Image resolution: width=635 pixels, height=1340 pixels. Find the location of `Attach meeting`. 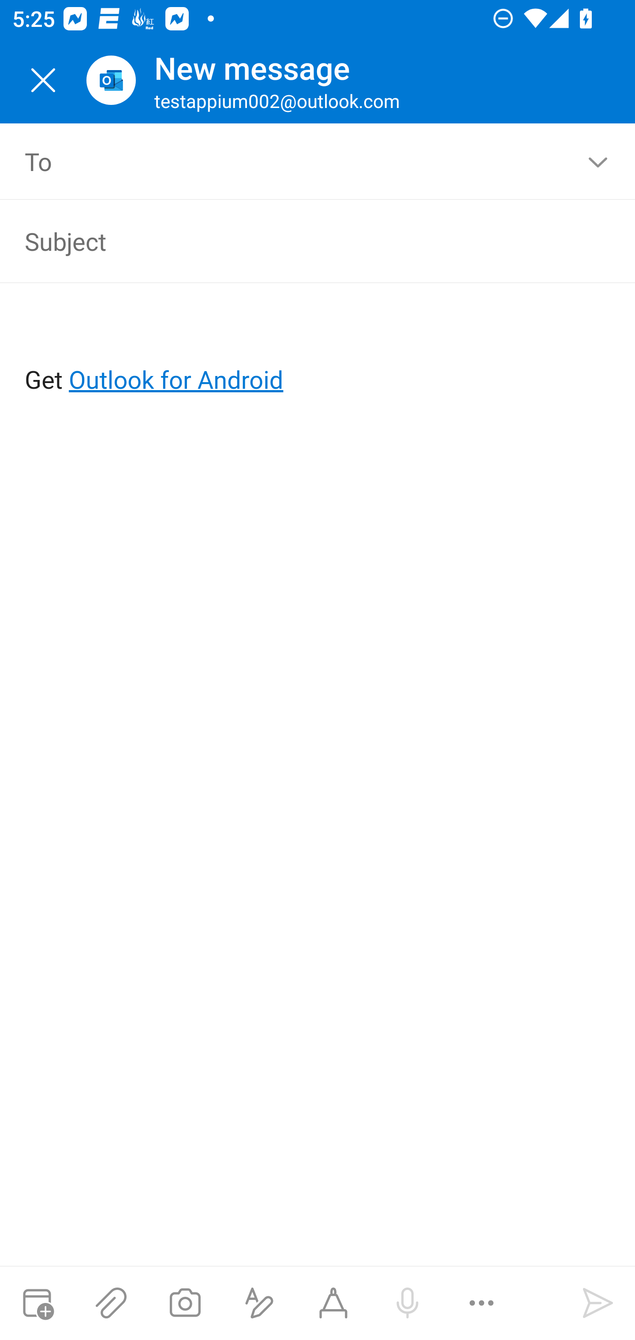

Attach meeting is located at coordinates (37, 1303).